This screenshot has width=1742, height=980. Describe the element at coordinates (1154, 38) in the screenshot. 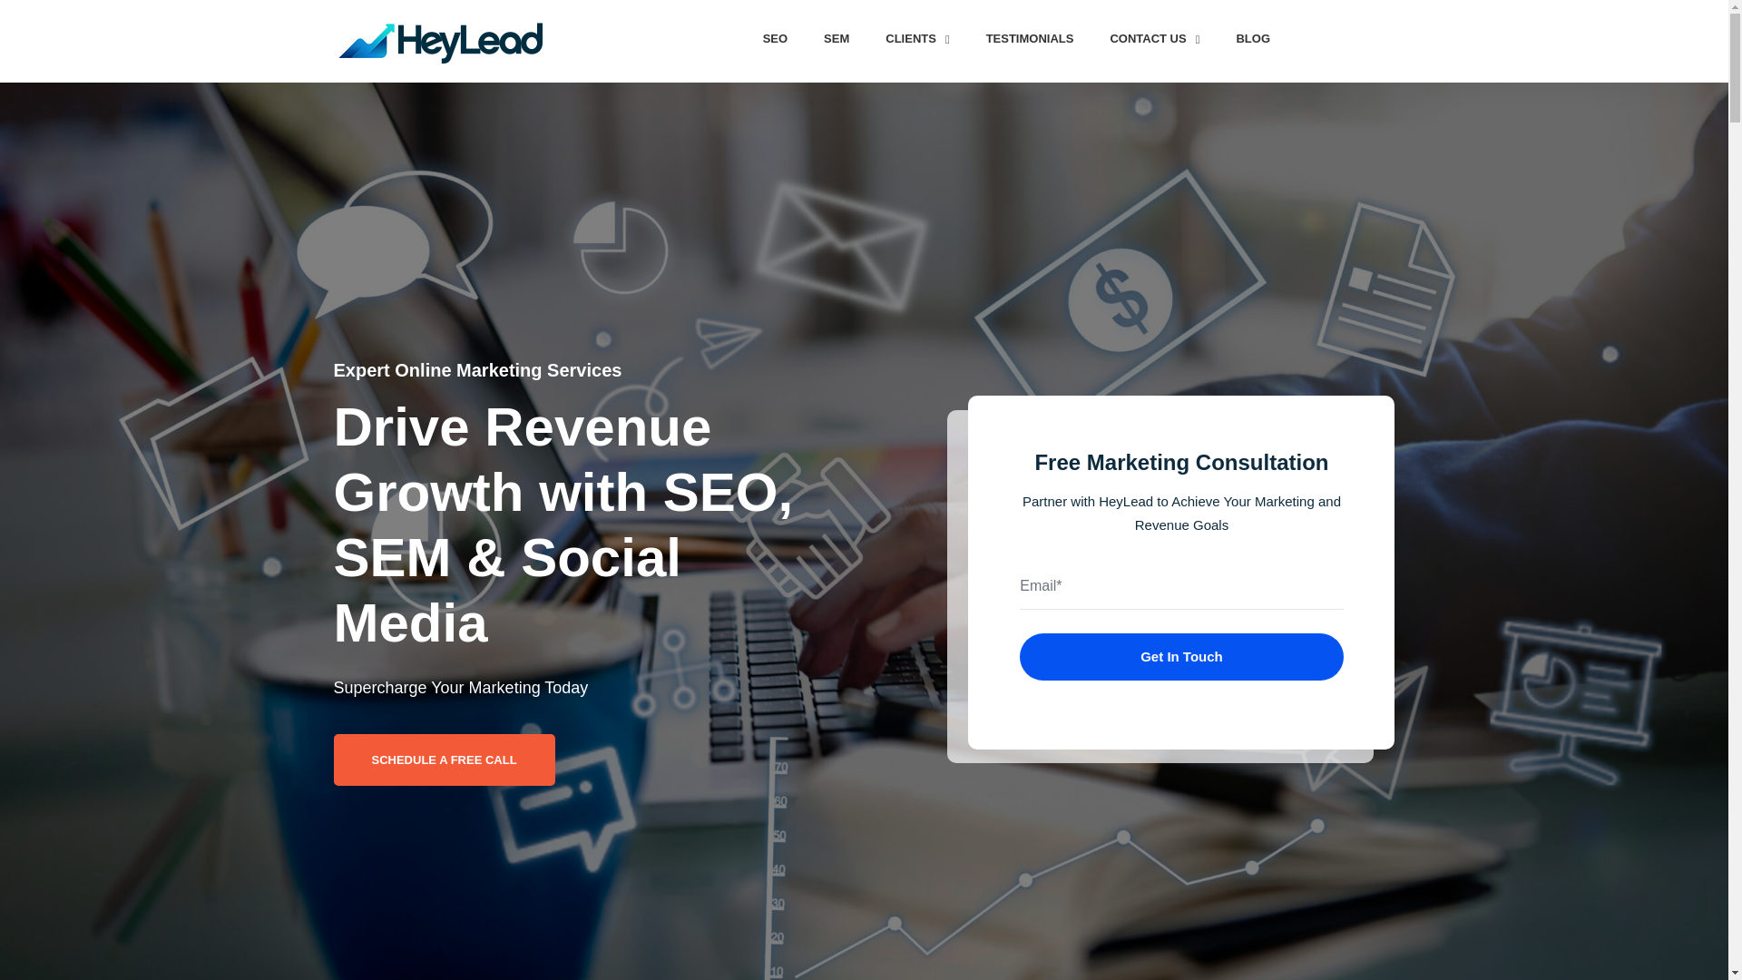

I see `CONTACT US` at that location.